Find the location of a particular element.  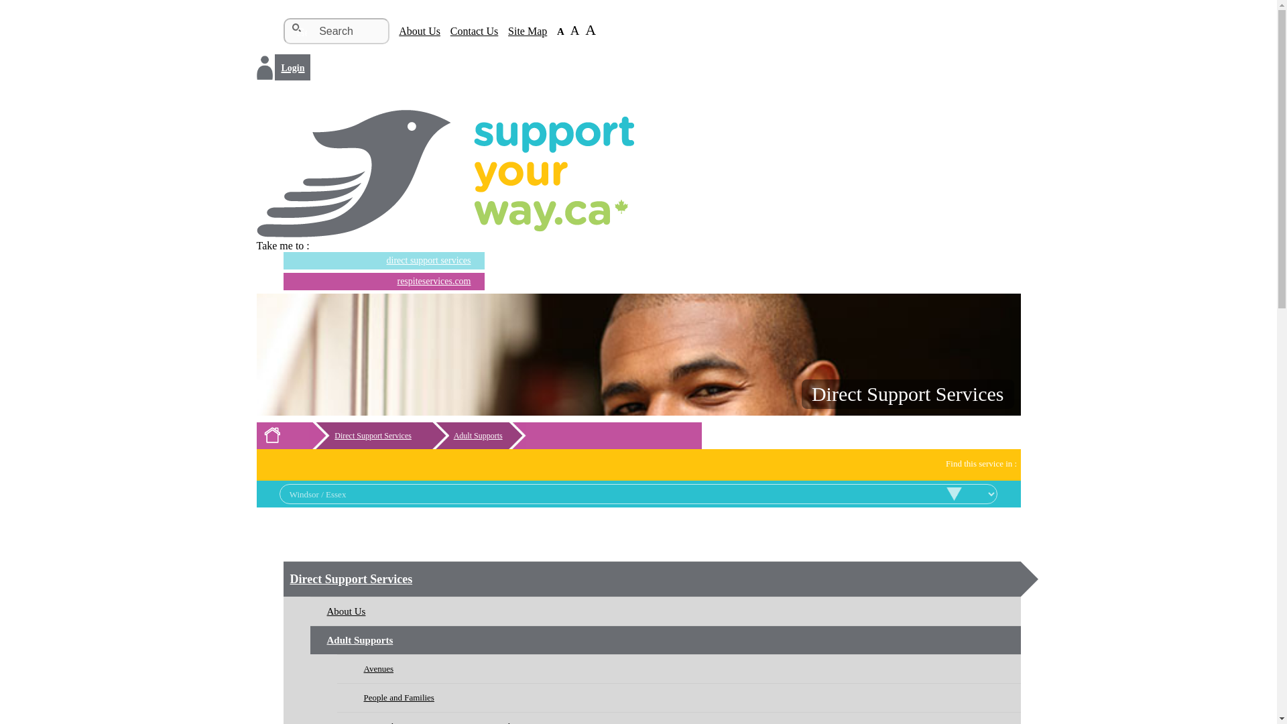

Login is located at coordinates (292, 67).